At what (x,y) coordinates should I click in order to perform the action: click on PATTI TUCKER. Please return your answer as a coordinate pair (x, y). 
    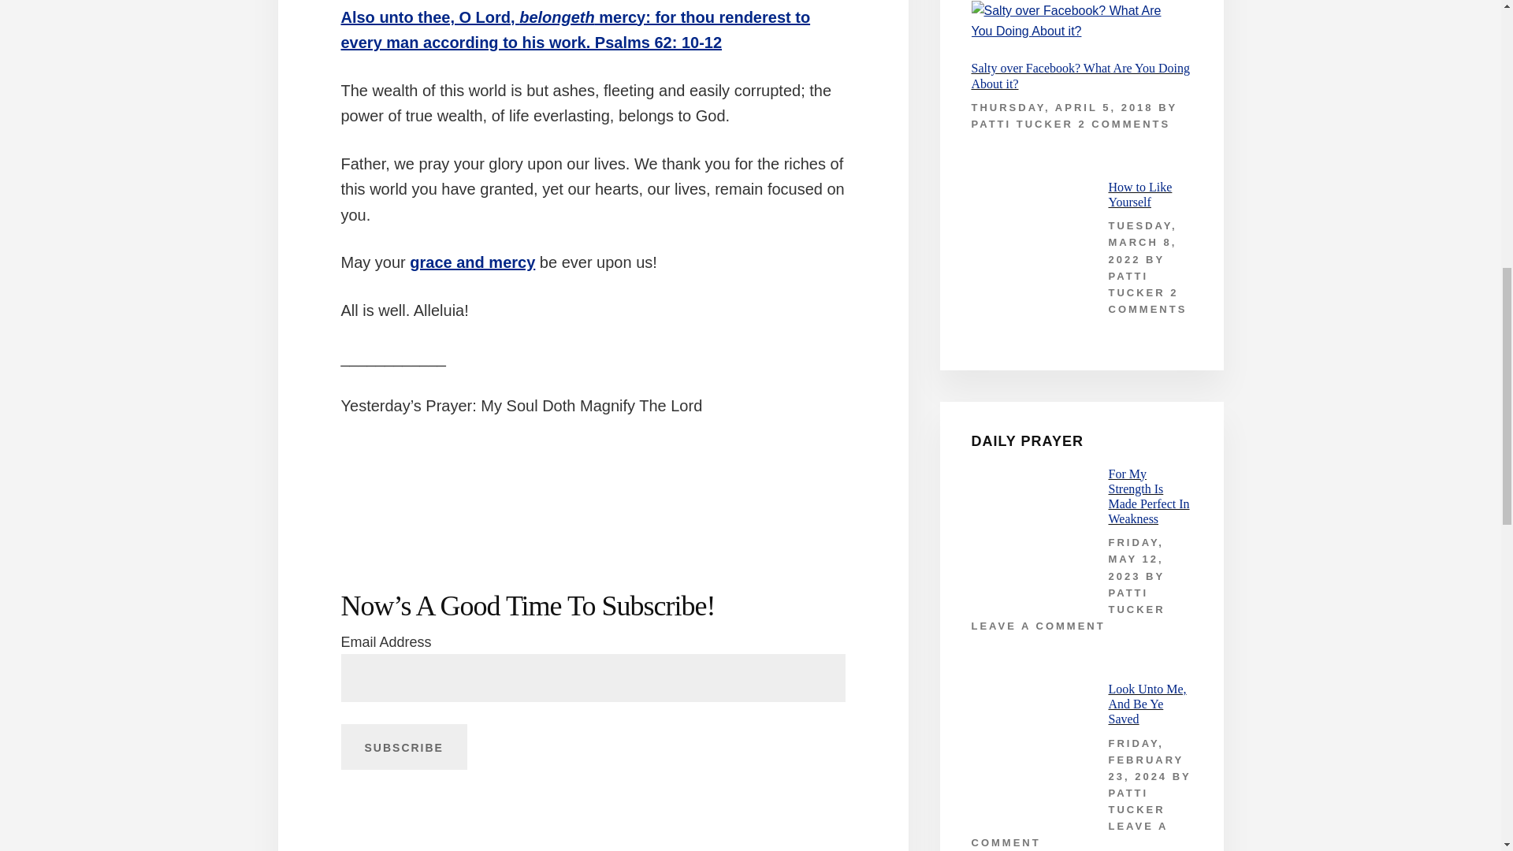
    Looking at the image, I should click on (1021, 124).